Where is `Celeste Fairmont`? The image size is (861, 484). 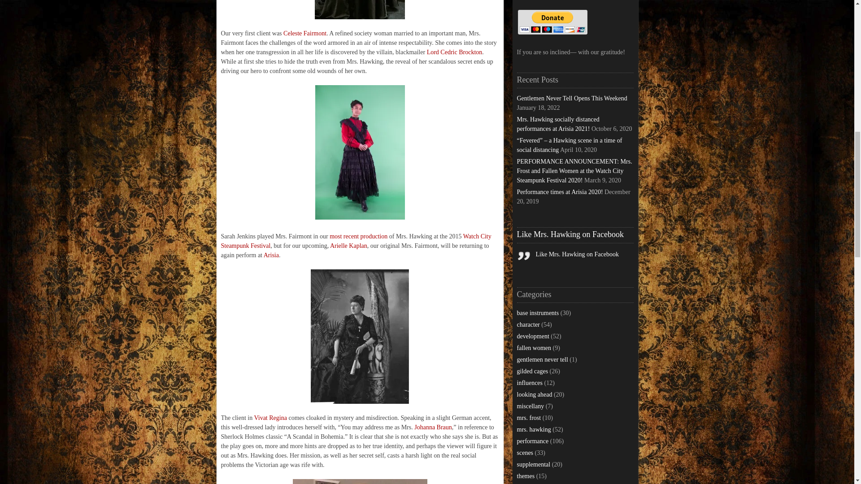 Celeste Fairmont is located at coordinates (304, 33).